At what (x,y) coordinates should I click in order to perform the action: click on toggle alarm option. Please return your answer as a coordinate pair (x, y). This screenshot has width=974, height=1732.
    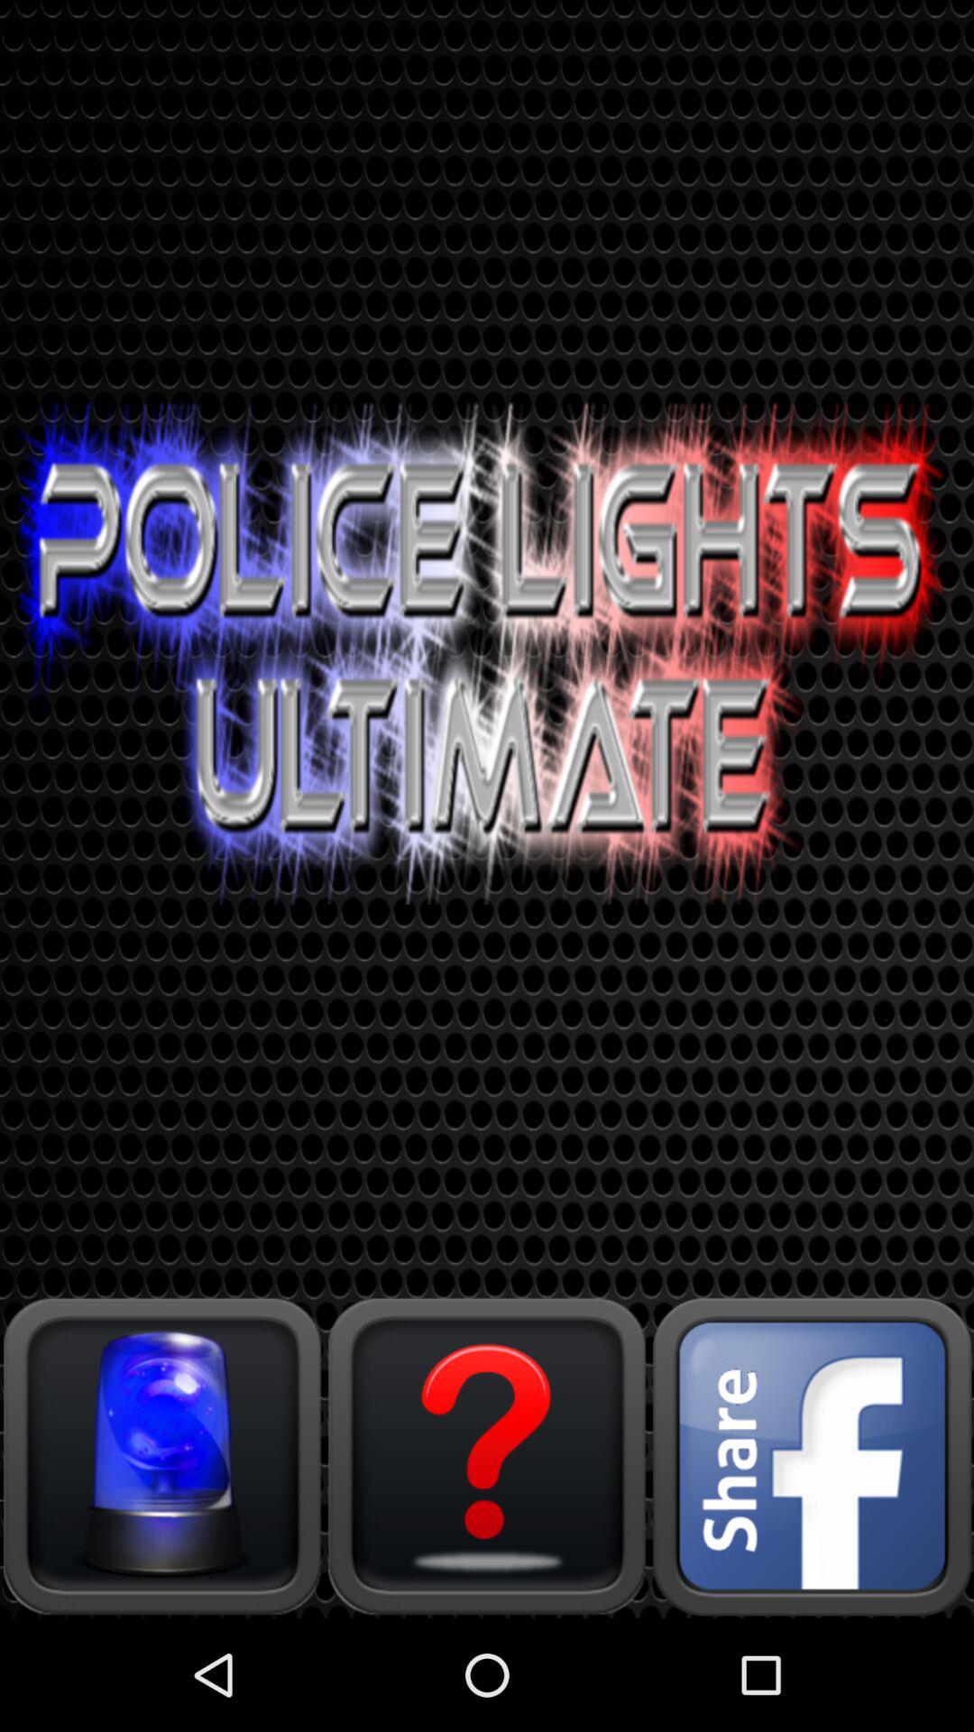
    Looking at the image, I should click on (162, 1456).